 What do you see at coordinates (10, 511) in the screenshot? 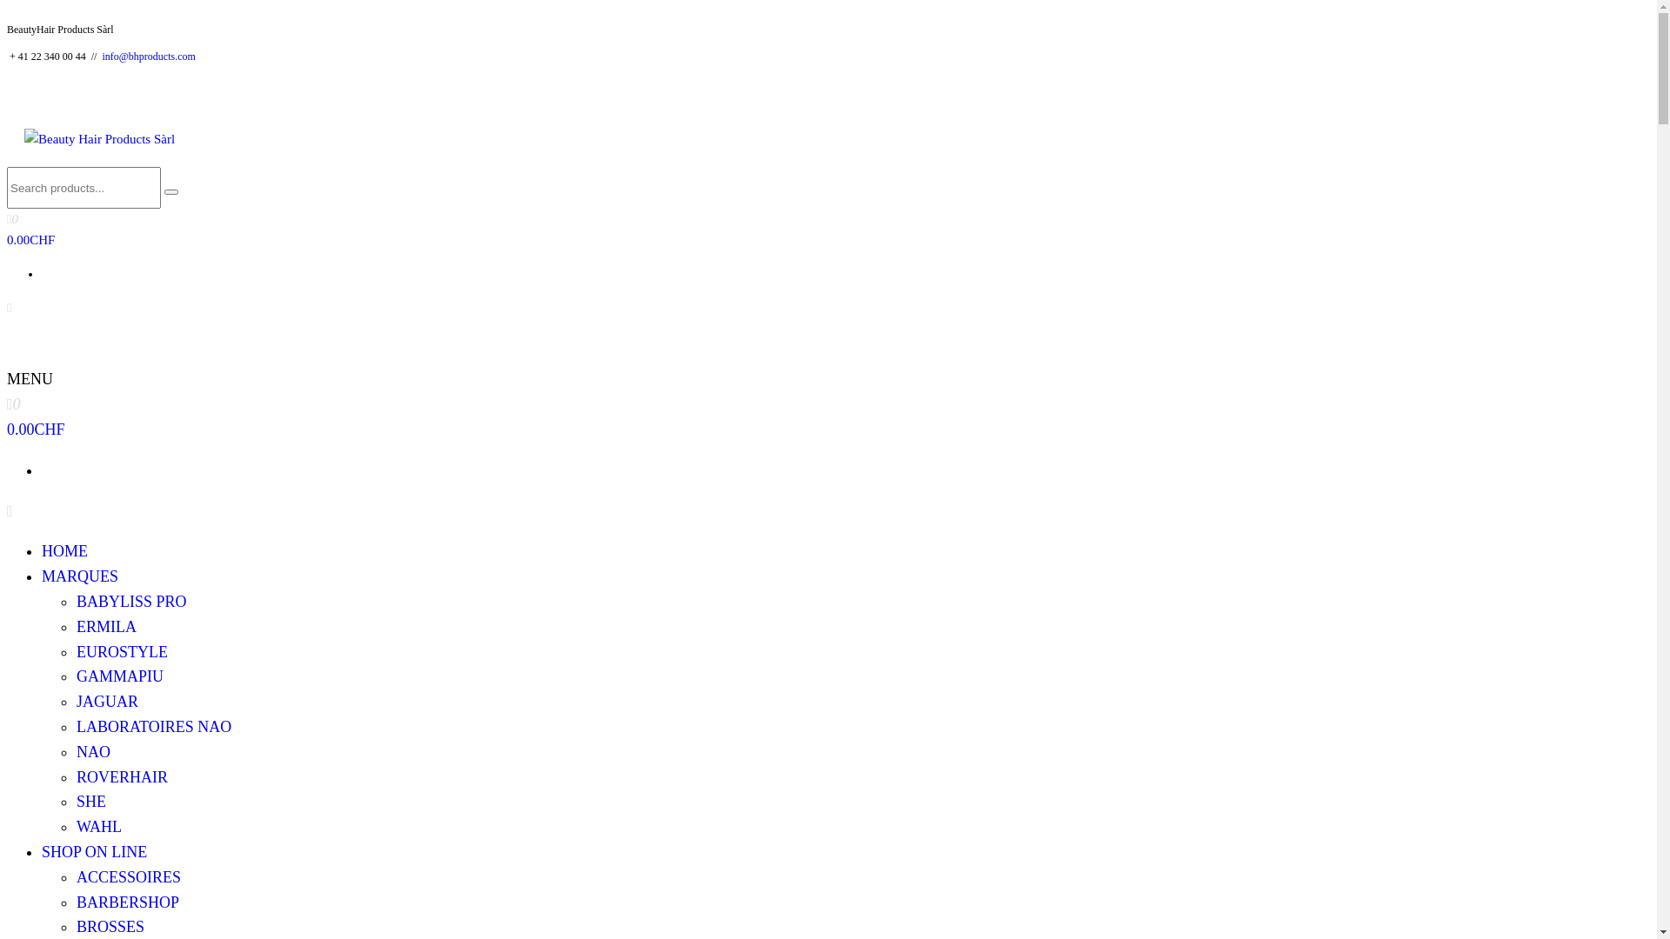
I see `Mon compte` at bounding box center [10, 511].